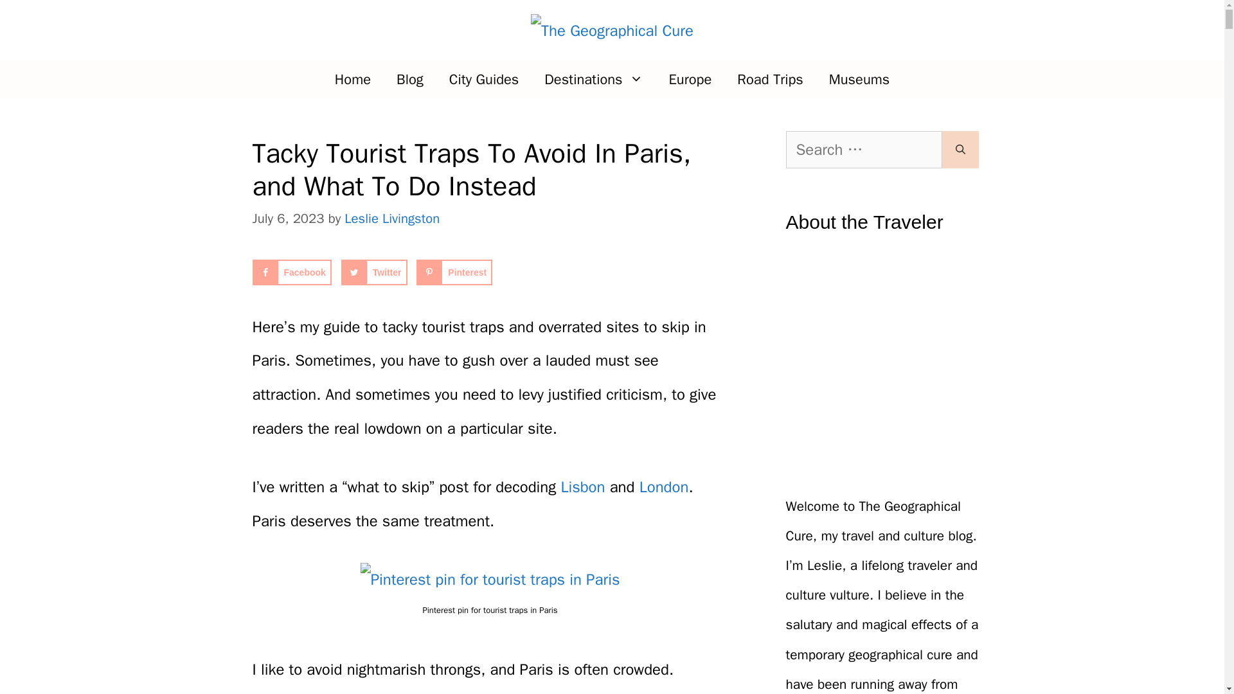 The width and height of the screenshot is (1234, 694). I want to click on London, so click(663, 487).